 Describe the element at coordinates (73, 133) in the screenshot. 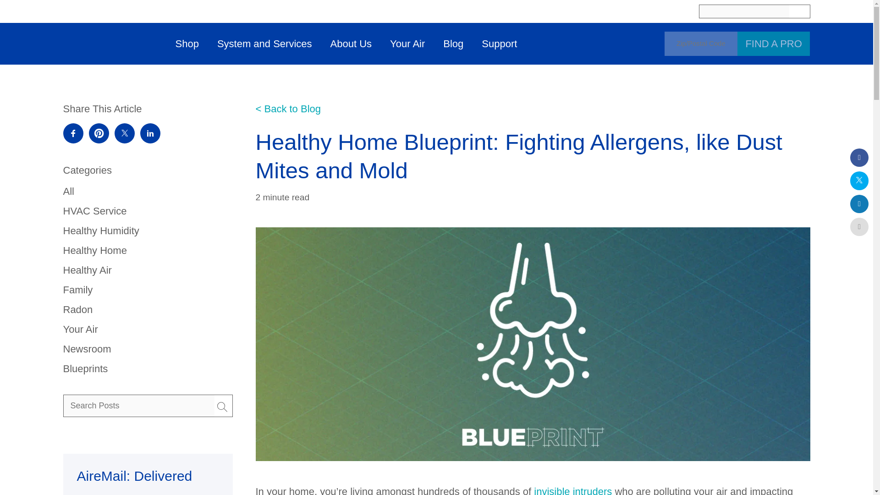

I see `opens in a new window` at that location.